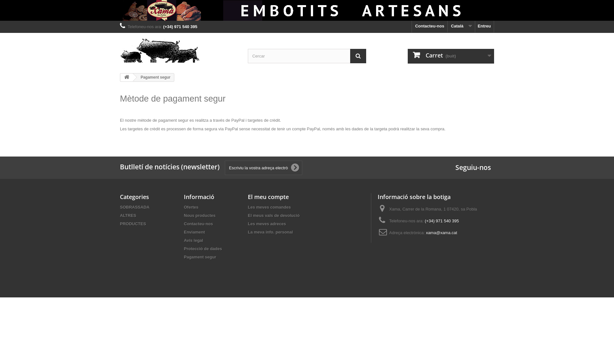  Describe the element at coordinates (128, 215) in the screenshot. I see `ALTRES` at that location.